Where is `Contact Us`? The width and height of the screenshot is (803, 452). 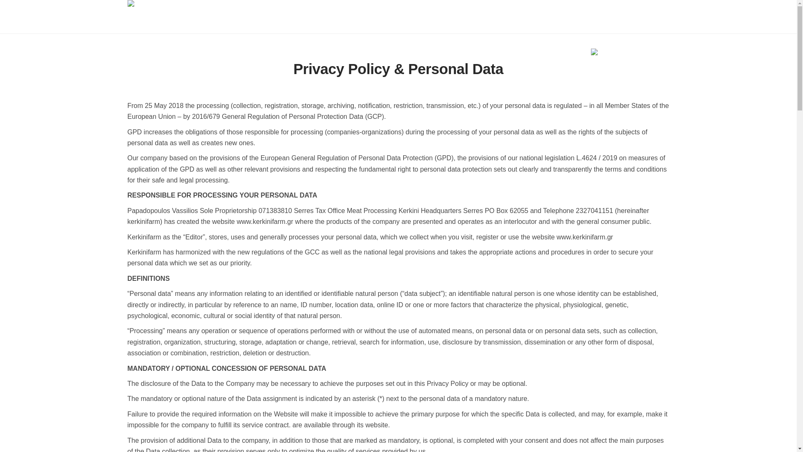
Contact Us is located at coordinates (543, 50).